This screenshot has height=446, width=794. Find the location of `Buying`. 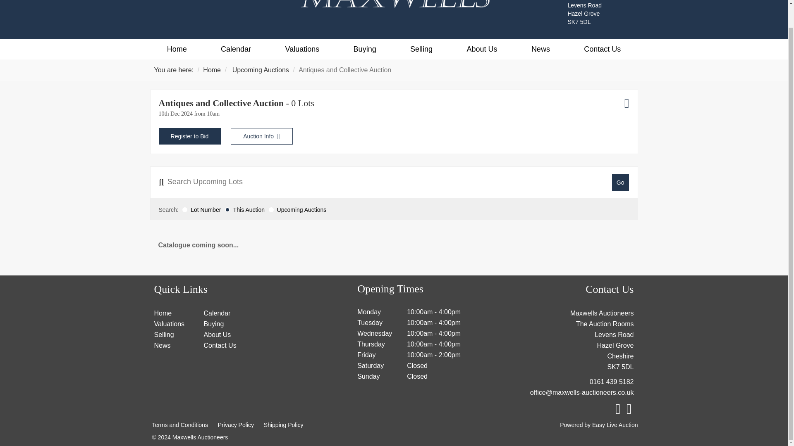

Buying is located at coordinates (364, 49).